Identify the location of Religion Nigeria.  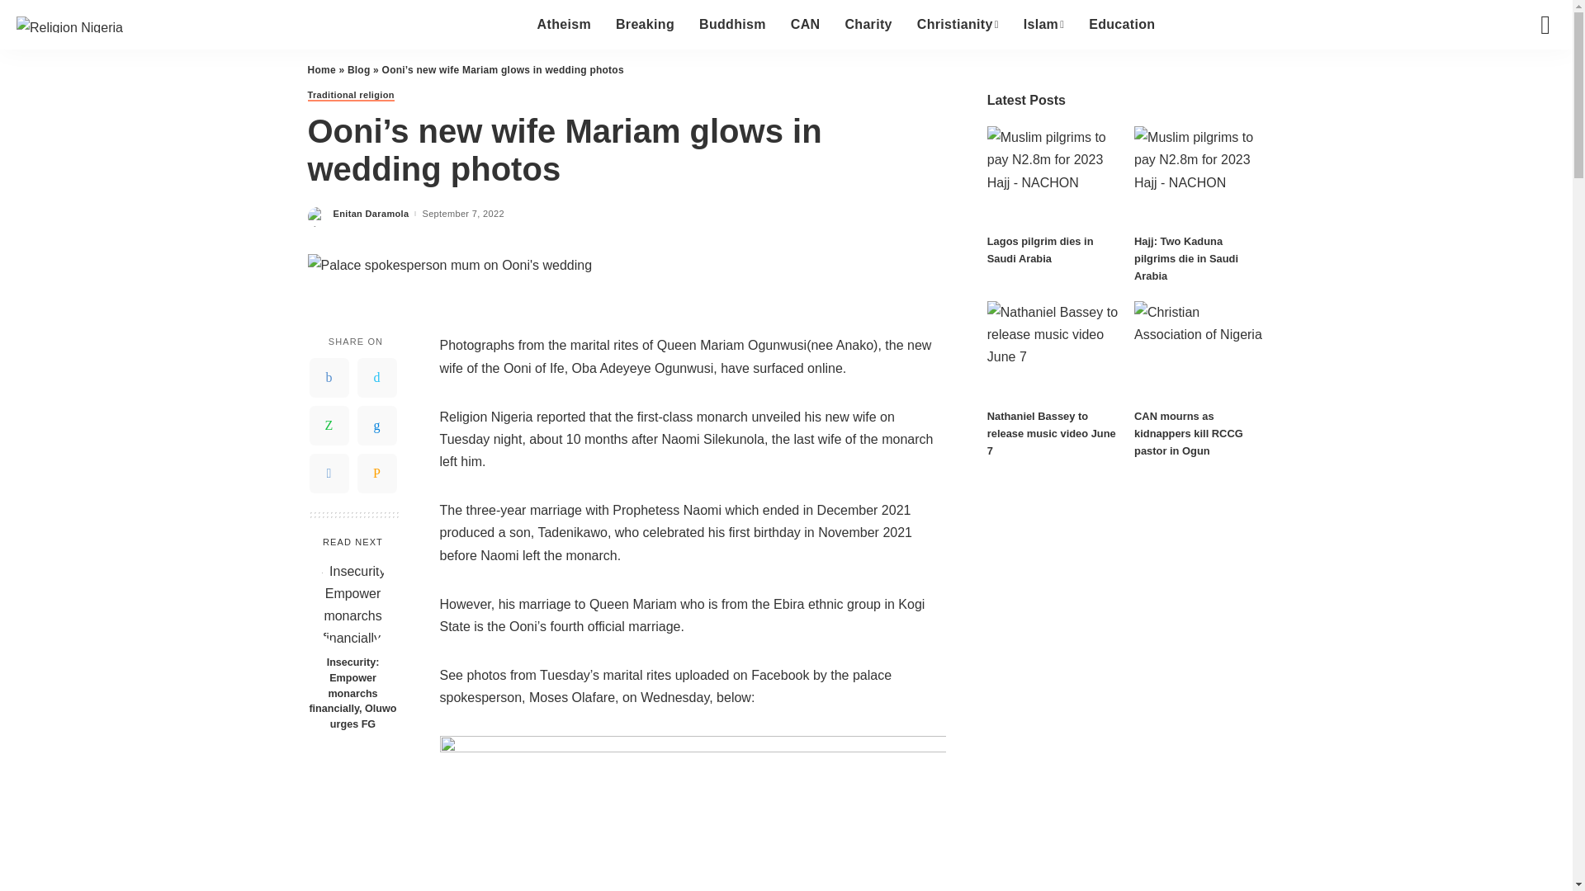
(69, 24).